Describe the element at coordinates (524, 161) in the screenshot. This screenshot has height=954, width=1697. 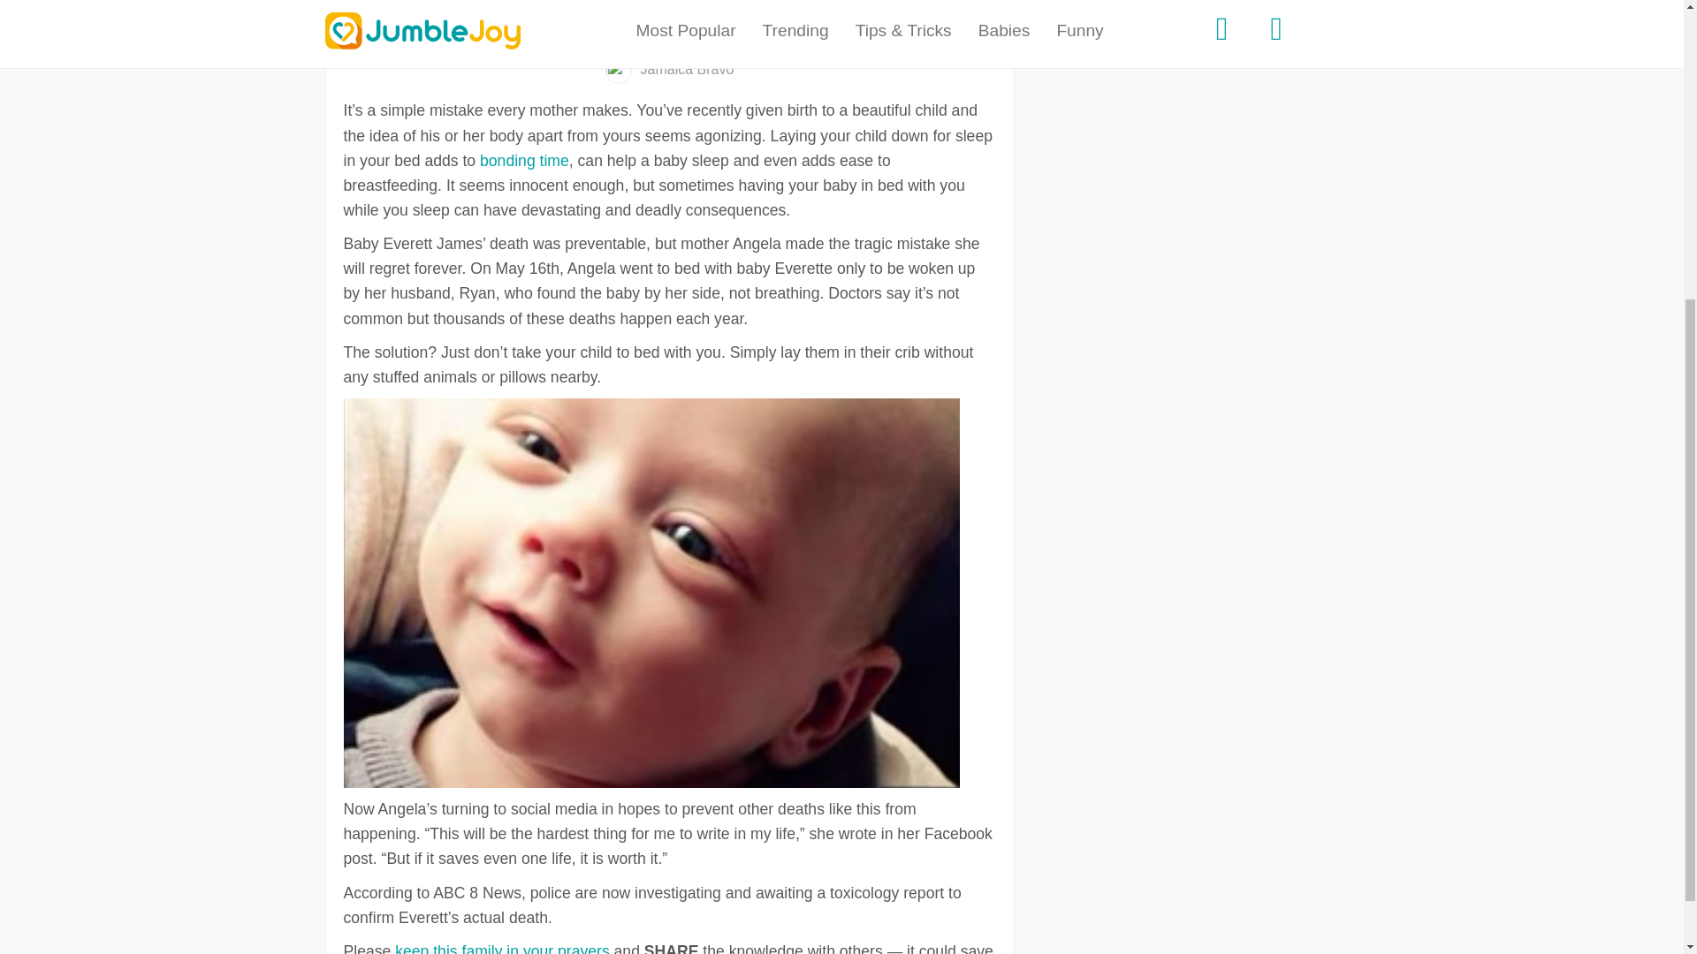
I see `bonding time` at that location.